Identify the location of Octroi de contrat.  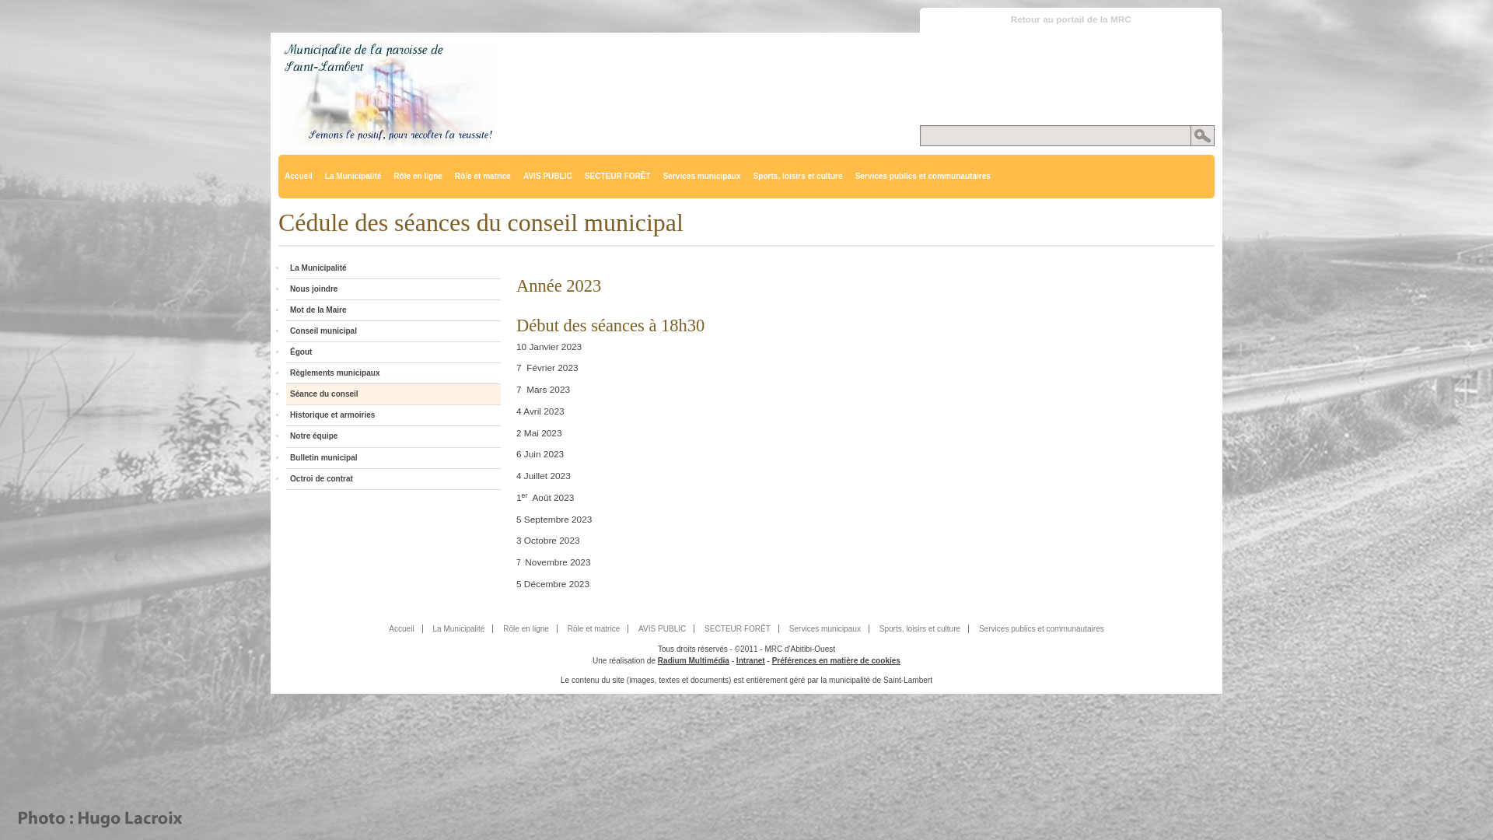
(393, 479).